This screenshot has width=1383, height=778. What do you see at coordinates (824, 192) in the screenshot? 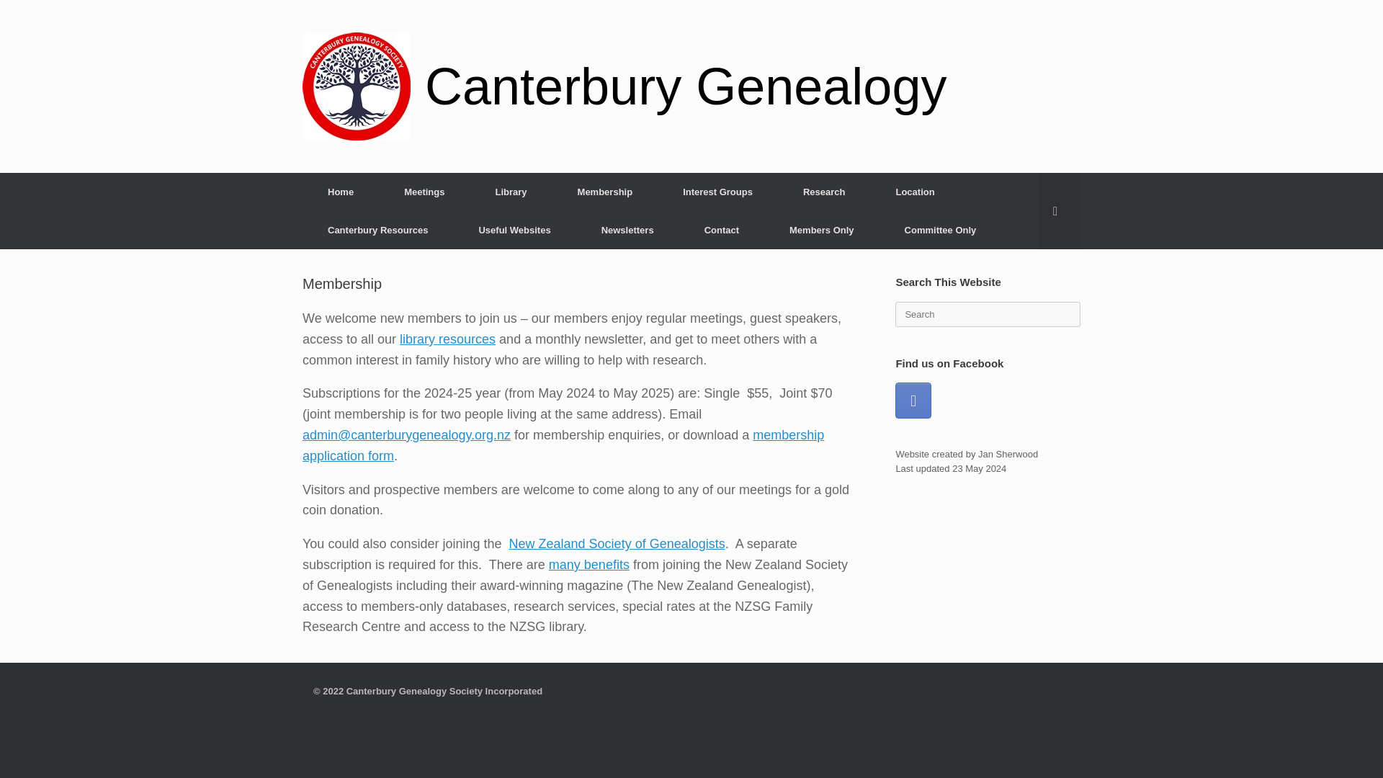
I see `Research` at bounding box center [824, 192].